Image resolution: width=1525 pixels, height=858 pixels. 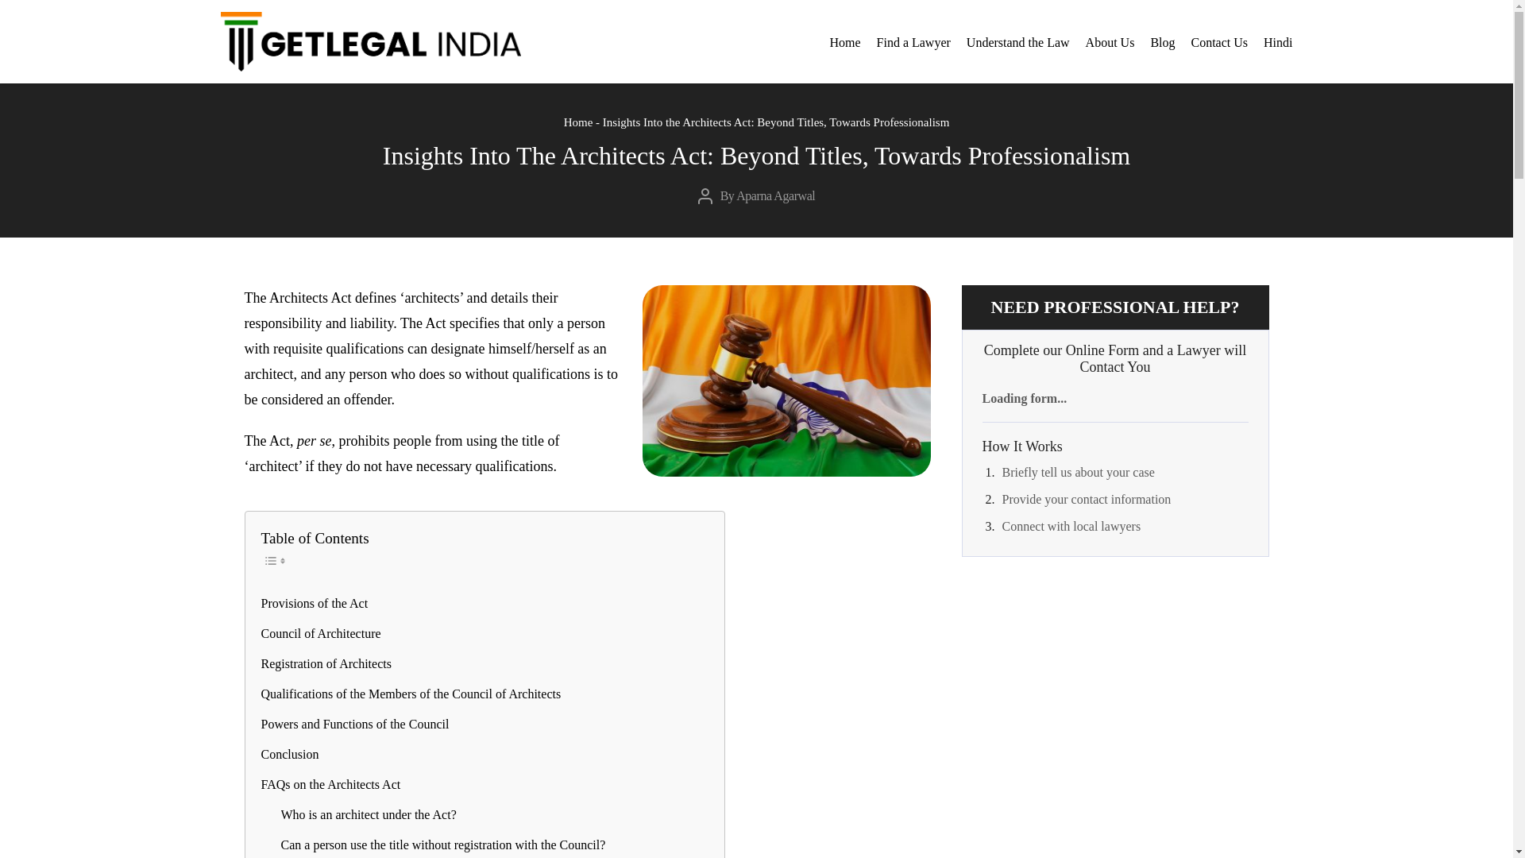 What do you see at coordinates (1220, 43) in the screenshot?
I see `Contact Us` at bounding box center [1220, 43].